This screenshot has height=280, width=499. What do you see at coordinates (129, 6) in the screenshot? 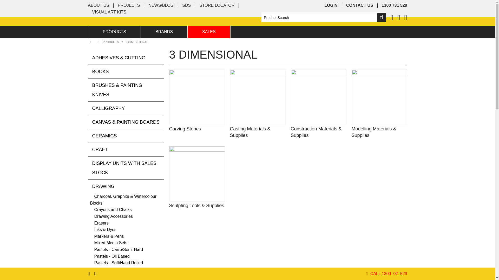
I see `PROJECTS` at bounding box center [129, 6].